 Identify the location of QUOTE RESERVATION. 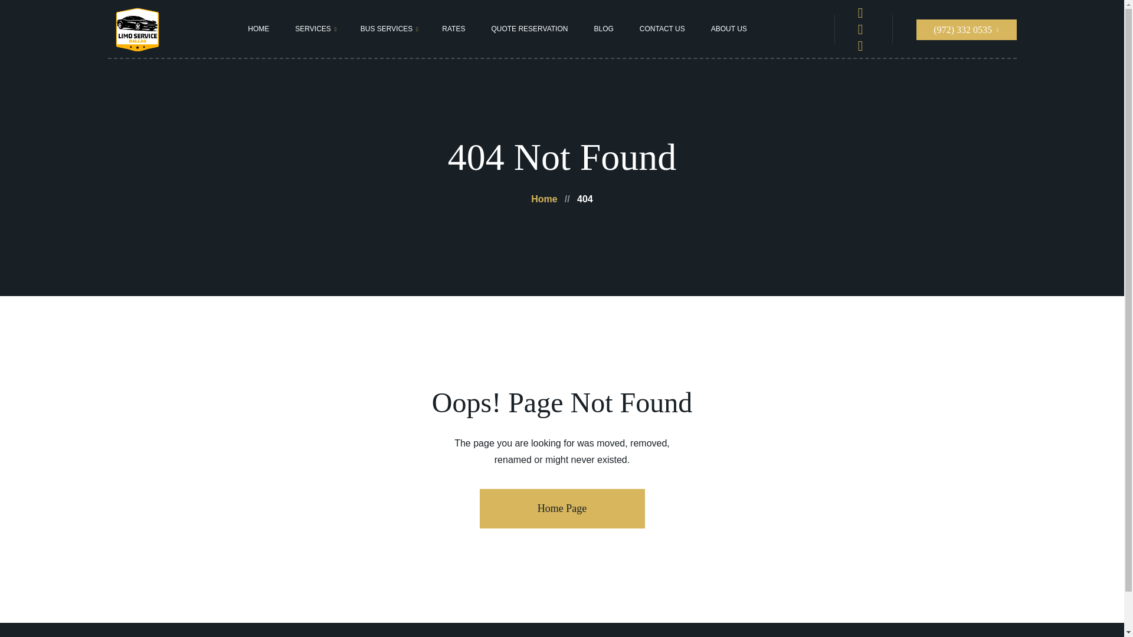
(529, 28).